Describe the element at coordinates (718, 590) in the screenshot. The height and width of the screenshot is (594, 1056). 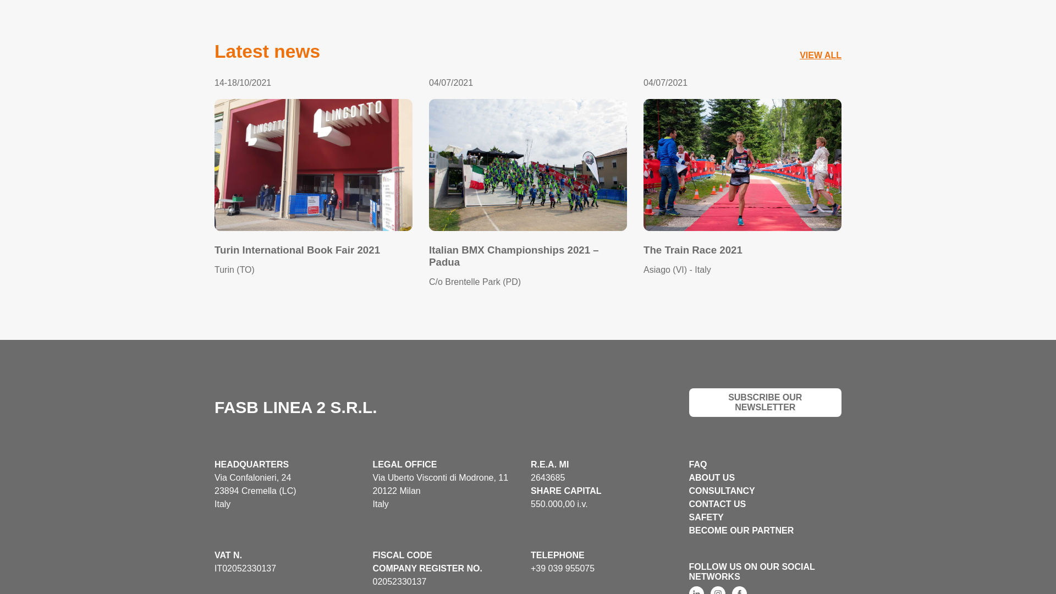
I see `instagram transenne` at that location.